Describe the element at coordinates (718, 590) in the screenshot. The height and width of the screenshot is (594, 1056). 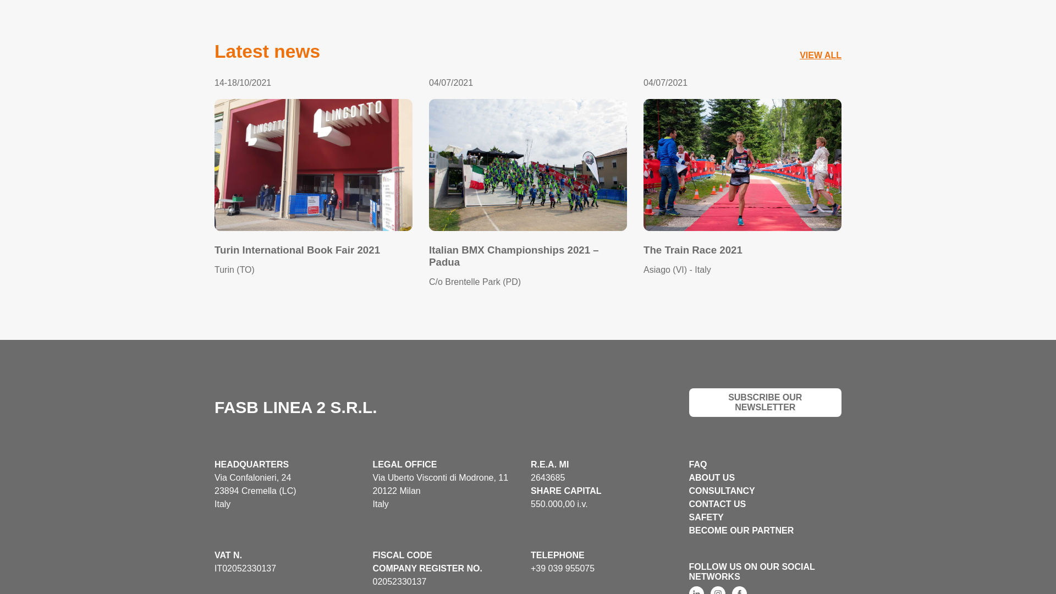
I see `instagram transenne` at that location.